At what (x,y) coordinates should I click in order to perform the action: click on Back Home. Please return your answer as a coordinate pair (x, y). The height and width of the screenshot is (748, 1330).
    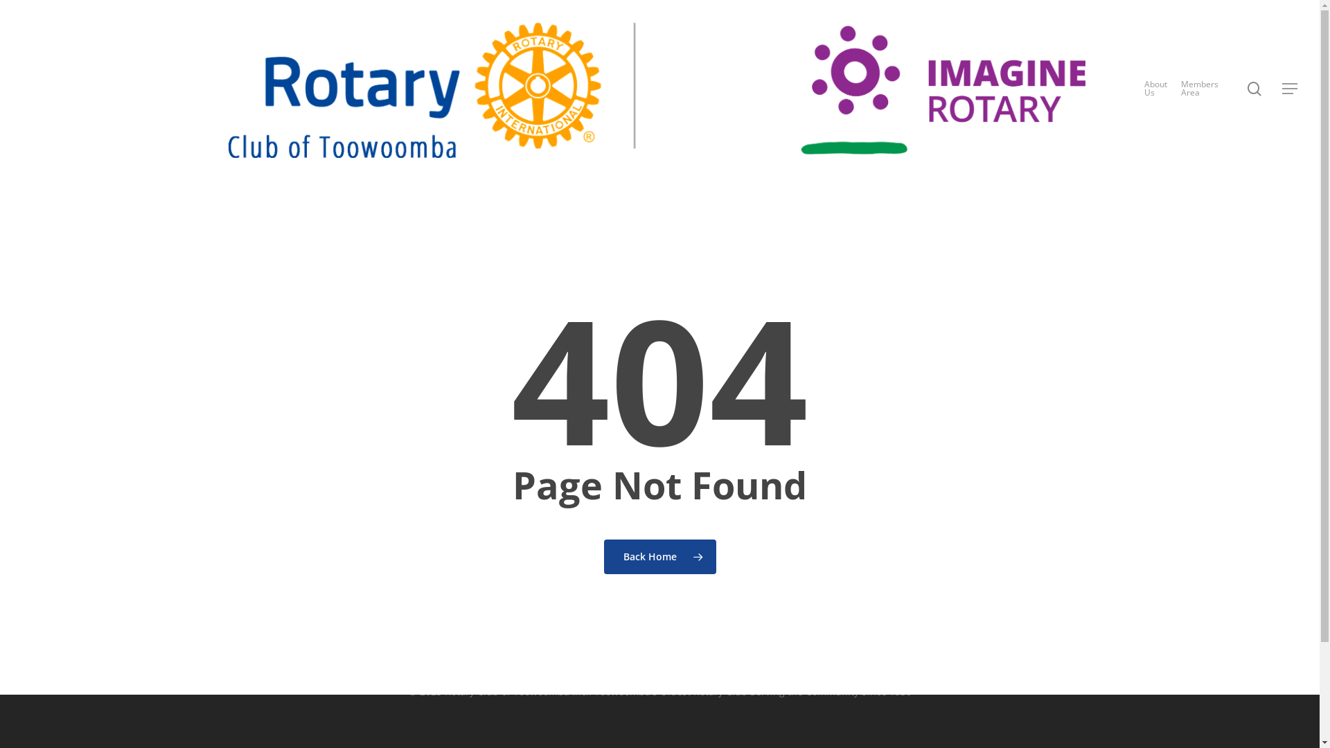
    Looking at the image, I should click on (660, 556).